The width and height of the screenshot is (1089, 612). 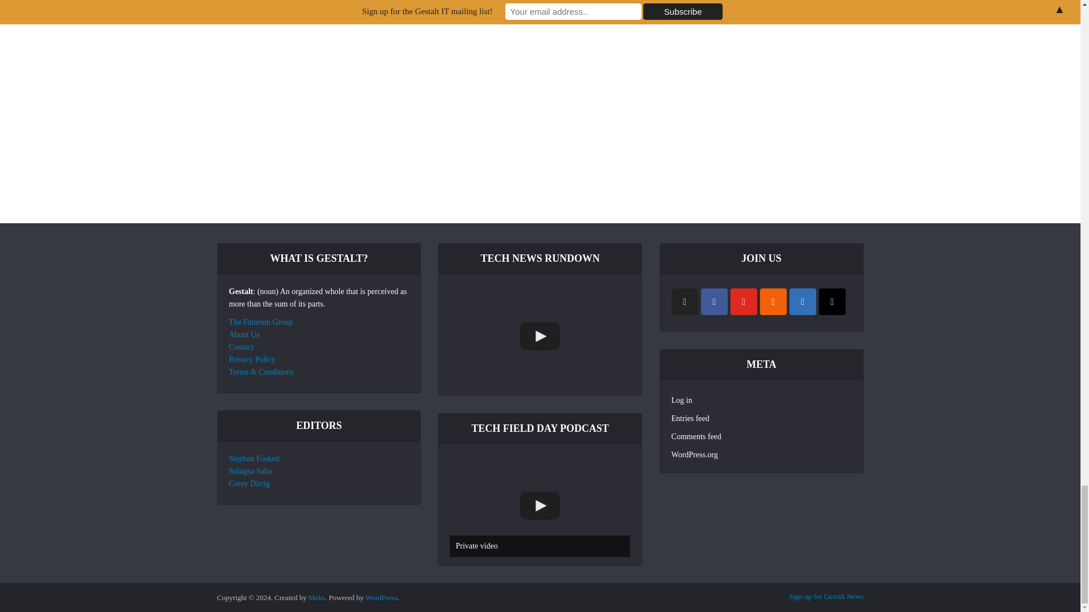 I want to click on Facebook, so click(x=714, y=301).